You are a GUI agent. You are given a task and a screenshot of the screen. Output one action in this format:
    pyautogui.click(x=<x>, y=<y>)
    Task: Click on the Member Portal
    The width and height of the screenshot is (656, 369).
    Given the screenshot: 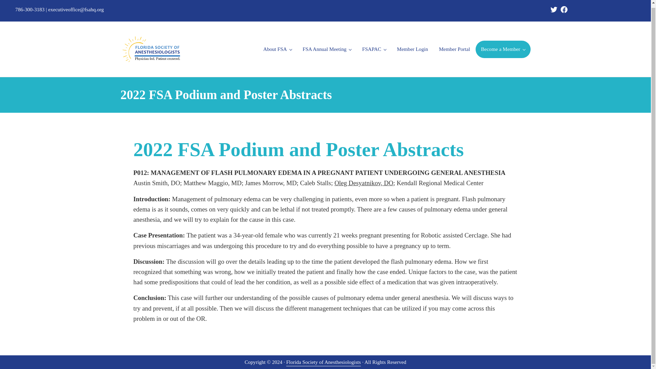 What is the action you would take?
    pyautogui.click(x=454, y=49)
    